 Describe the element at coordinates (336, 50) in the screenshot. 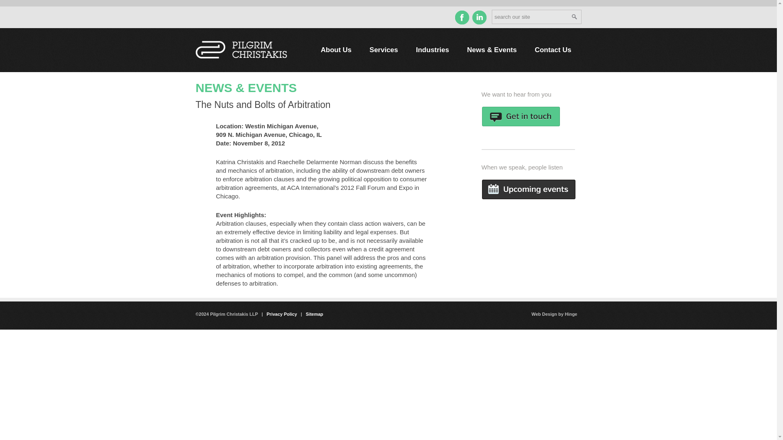

I see `About Us` at that location.